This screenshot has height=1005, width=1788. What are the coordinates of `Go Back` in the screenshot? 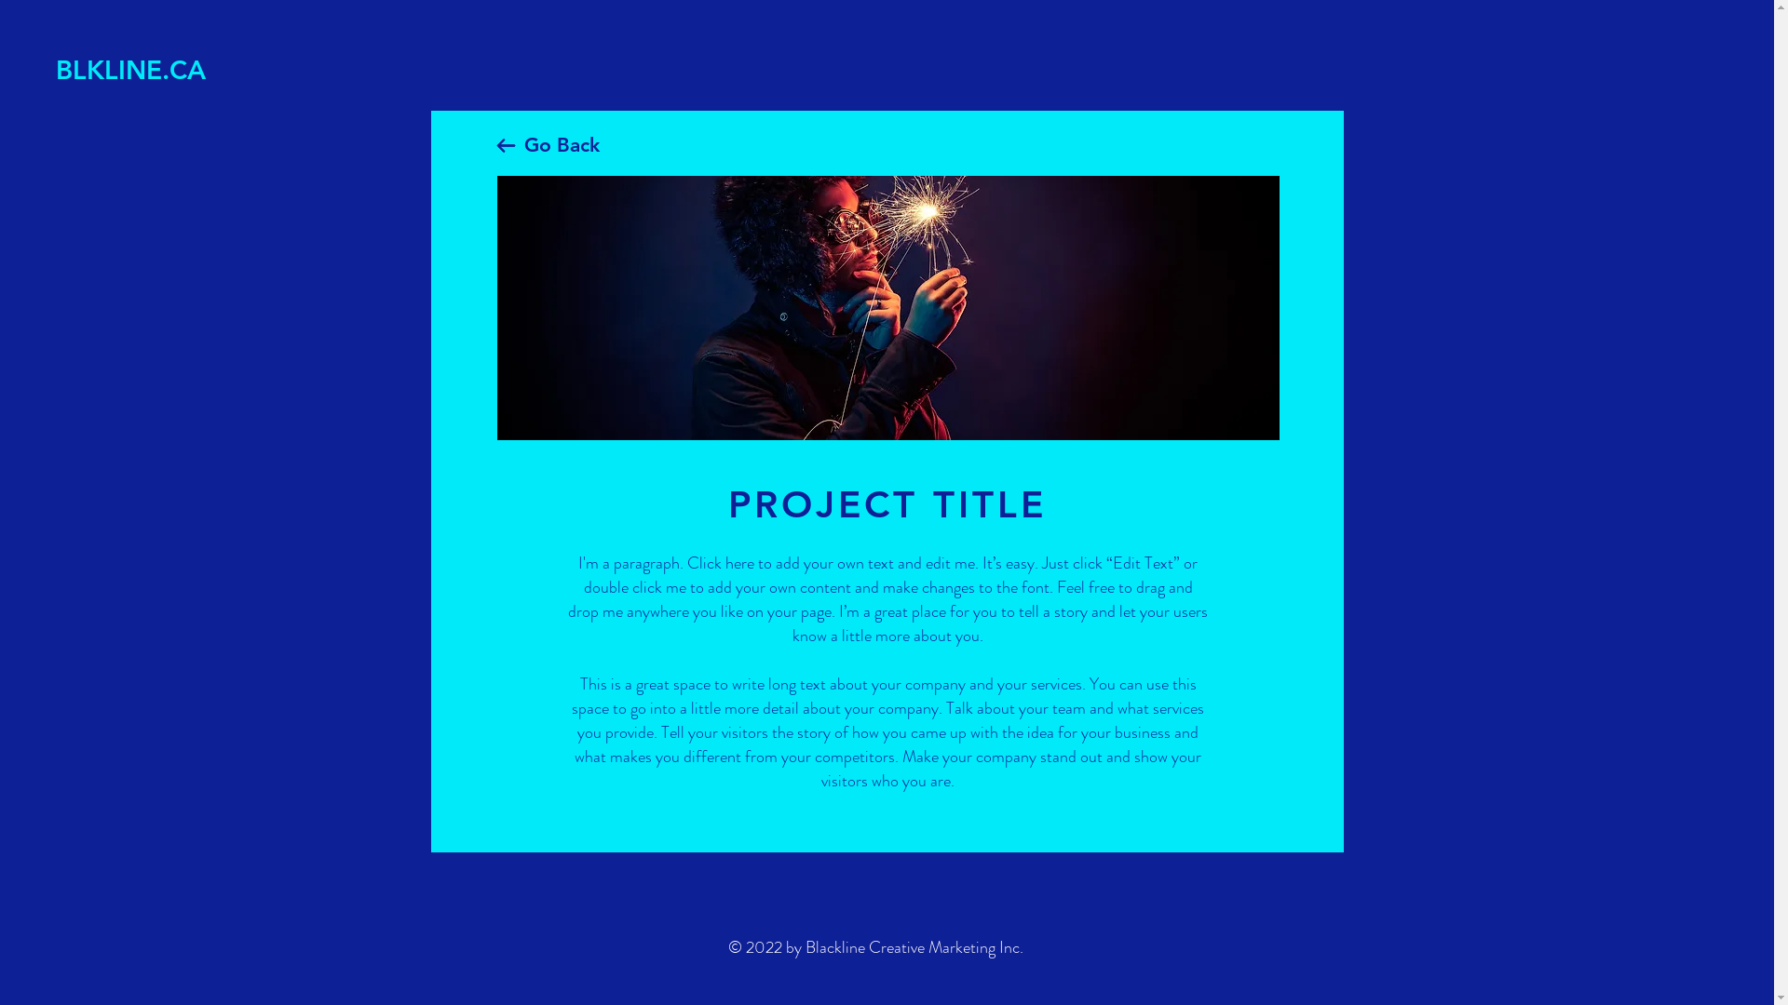 It's located at (561, 145).